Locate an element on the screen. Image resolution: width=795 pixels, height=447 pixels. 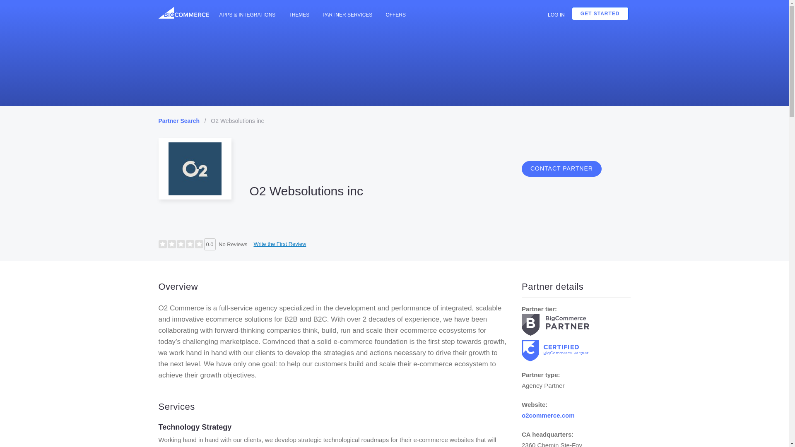
THEMES is located at coordinates (299, 15).